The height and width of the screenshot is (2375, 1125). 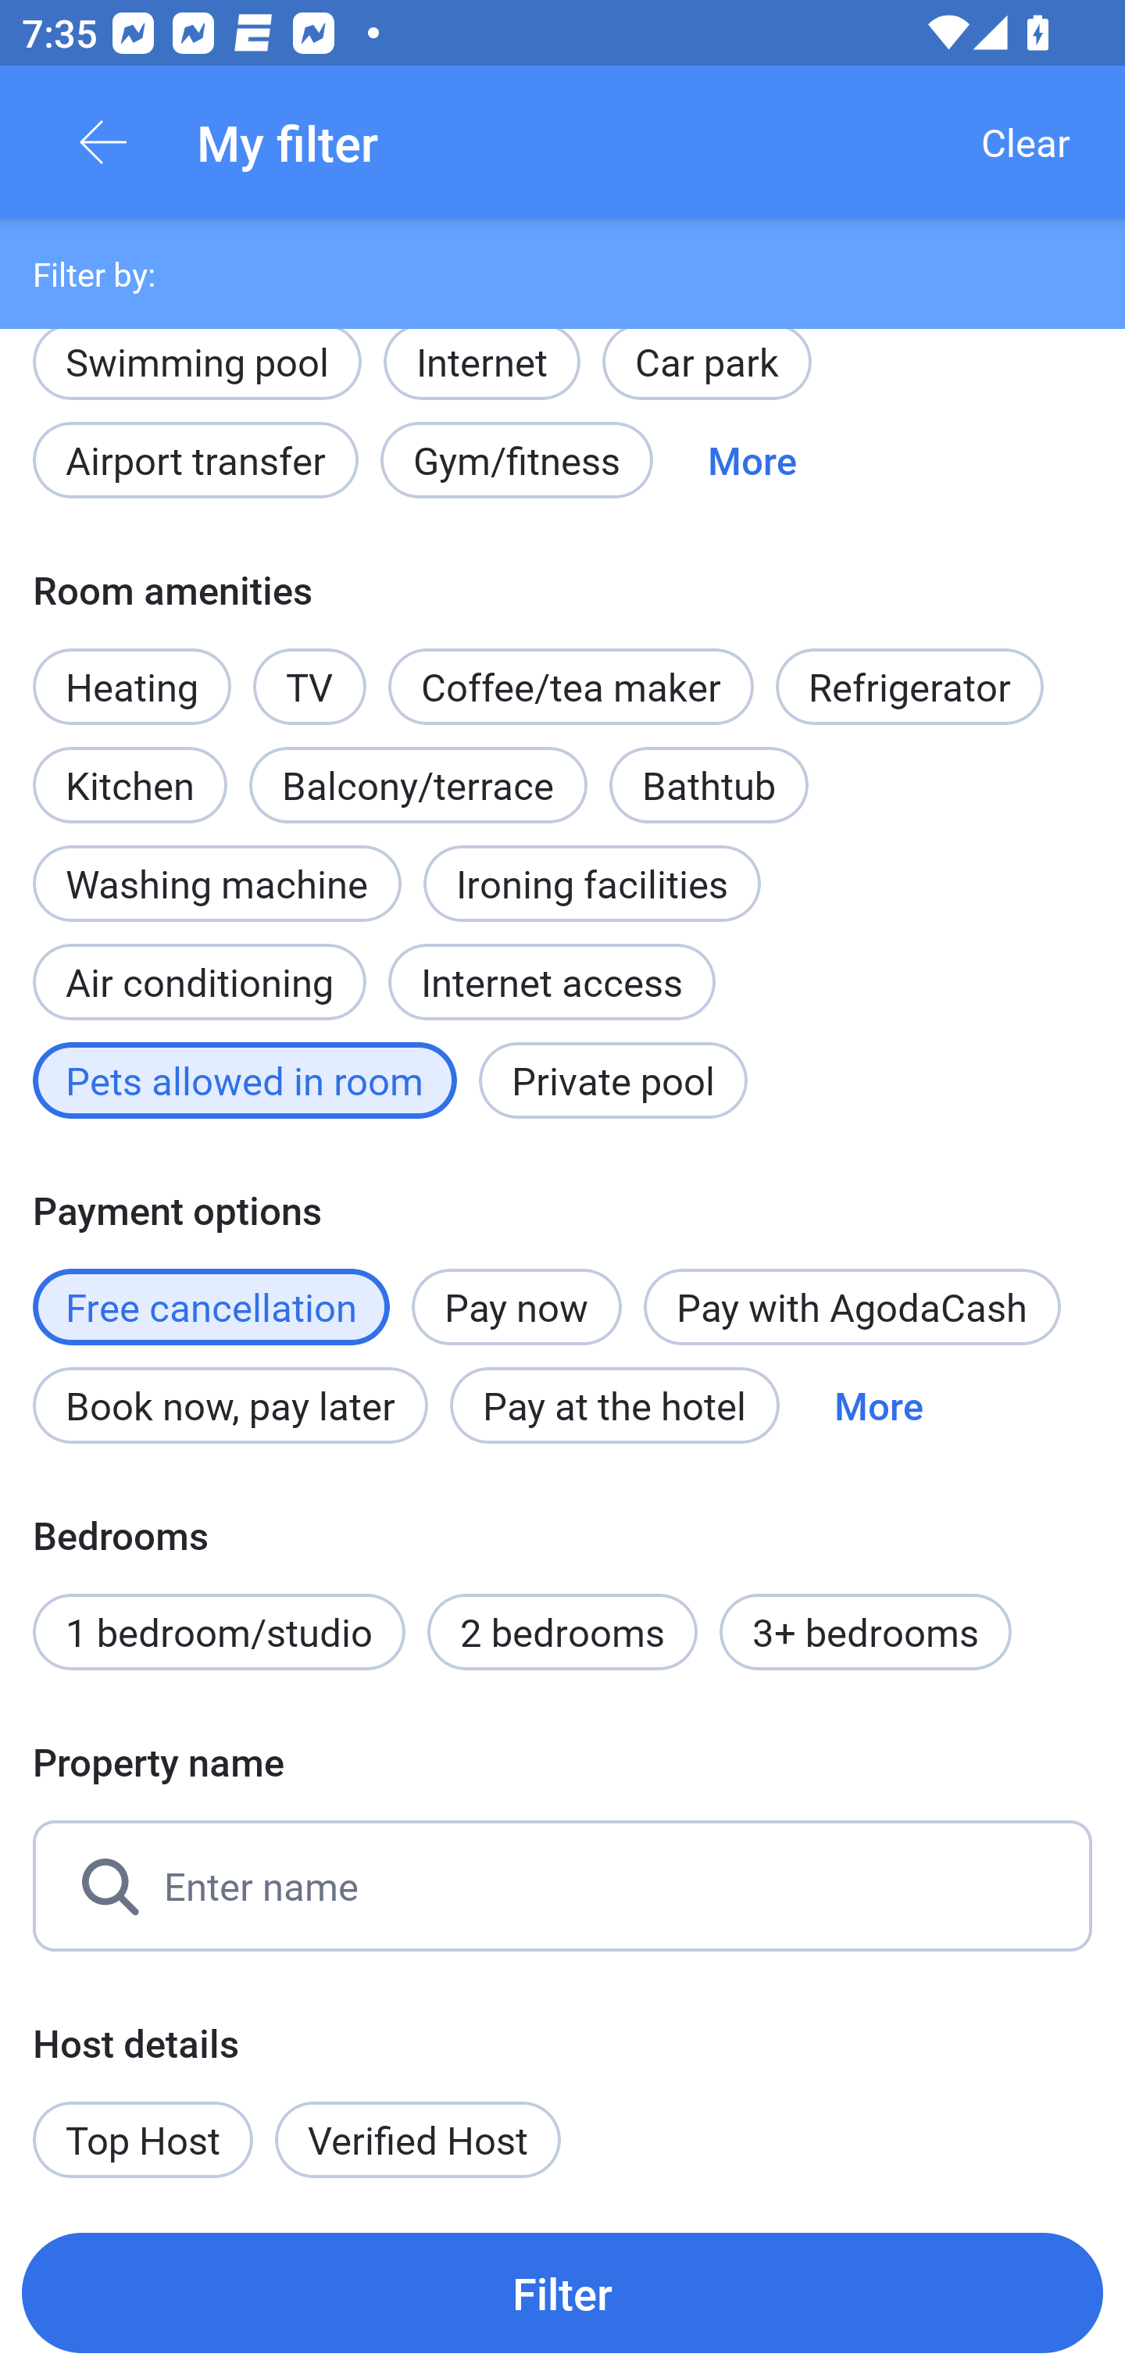 What do you see at coordinates (219, 1633) in the screenshot?
I see `1 bedroom/studio` at bounding box center [219, 1633].